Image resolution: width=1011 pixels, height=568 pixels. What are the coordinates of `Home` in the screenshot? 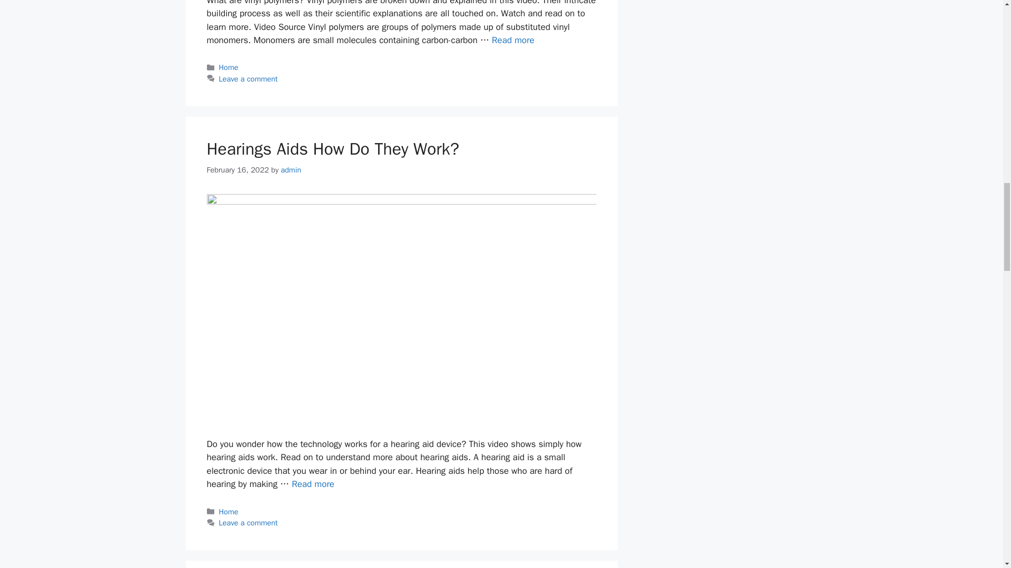 It's located at (229, 67).